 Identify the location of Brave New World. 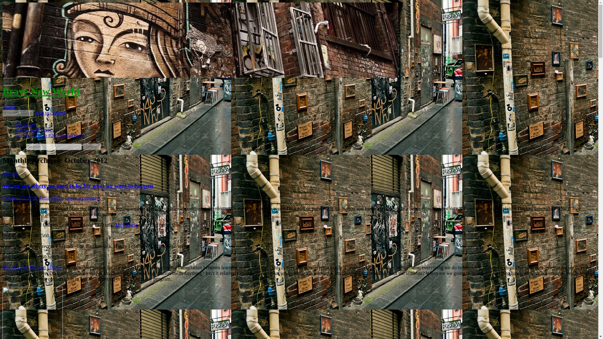
(41, 91).